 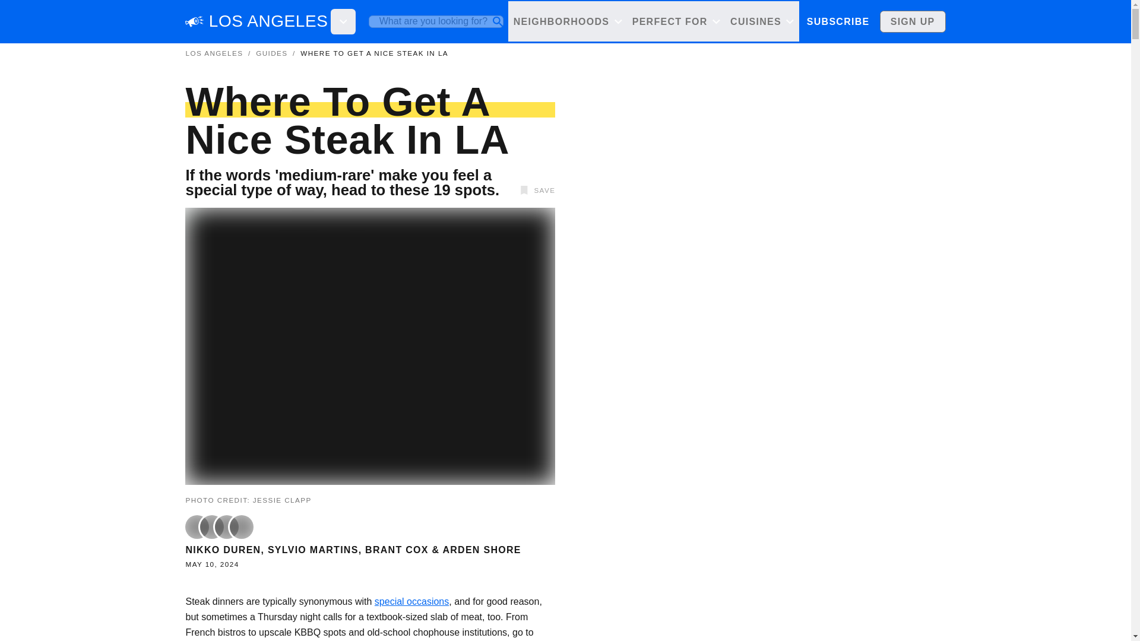 I want to click on CUISINES, so click(x=762, y=21).